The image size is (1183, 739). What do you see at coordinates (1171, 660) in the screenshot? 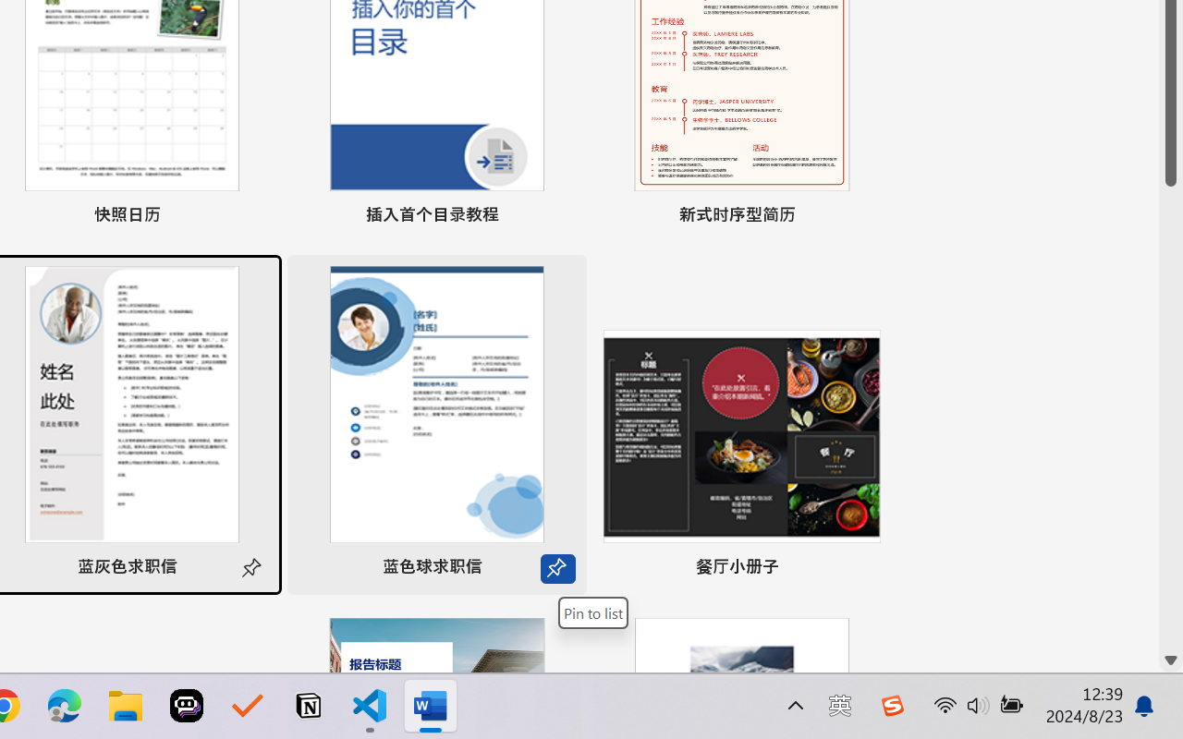
I see `Line down` at bounding box center [1171, 660].